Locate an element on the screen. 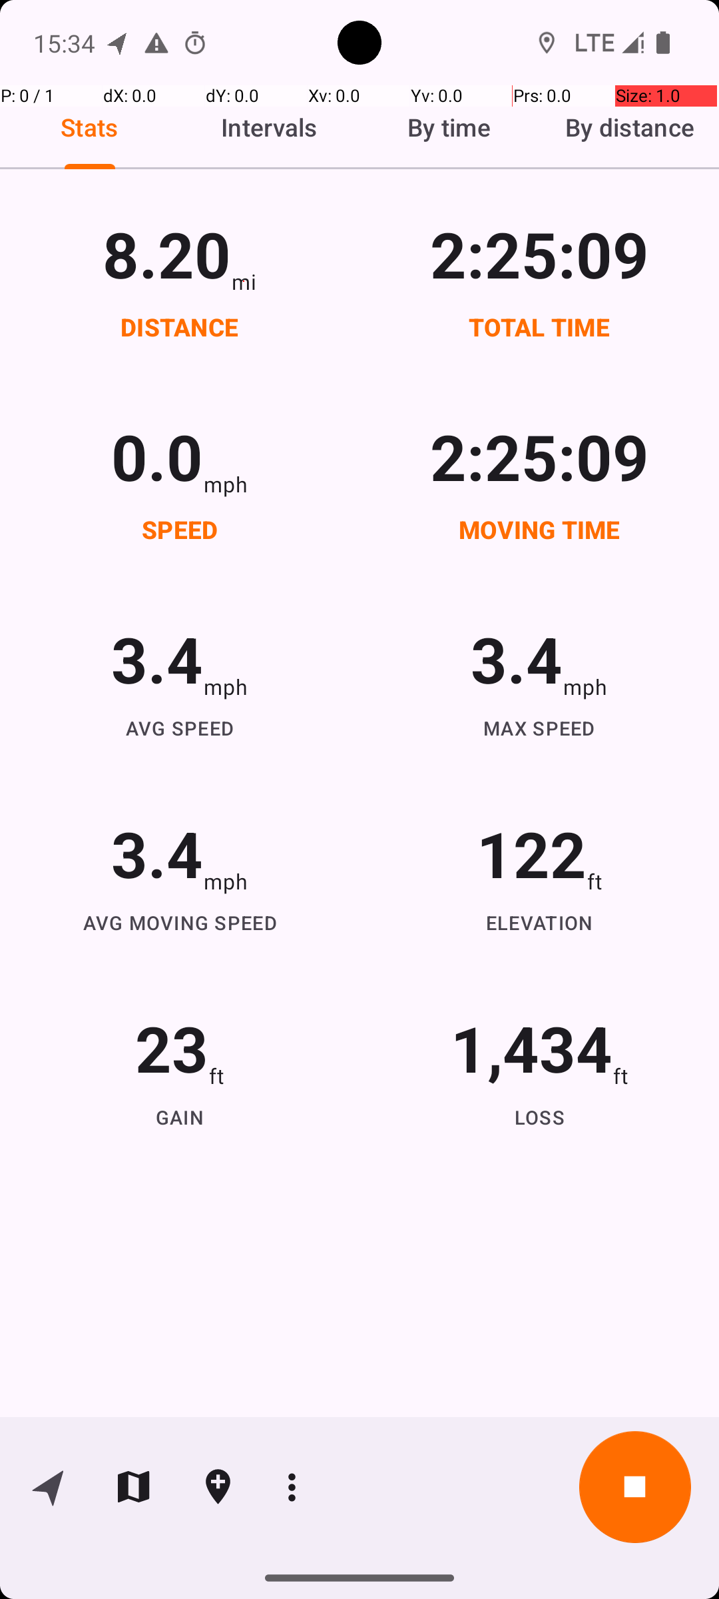  3.4 is located at coordinates (157, 658).